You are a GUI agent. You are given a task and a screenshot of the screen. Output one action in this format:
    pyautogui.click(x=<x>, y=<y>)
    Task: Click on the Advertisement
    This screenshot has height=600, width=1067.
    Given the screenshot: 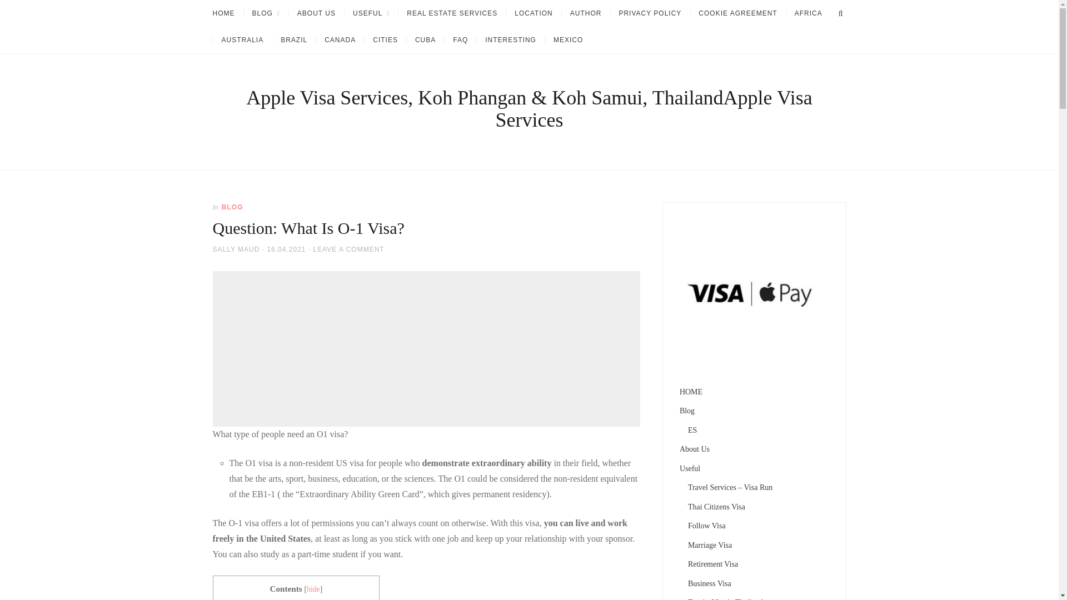 What is the action you would take?
    pyautogui.click(x=428, y=349)
    